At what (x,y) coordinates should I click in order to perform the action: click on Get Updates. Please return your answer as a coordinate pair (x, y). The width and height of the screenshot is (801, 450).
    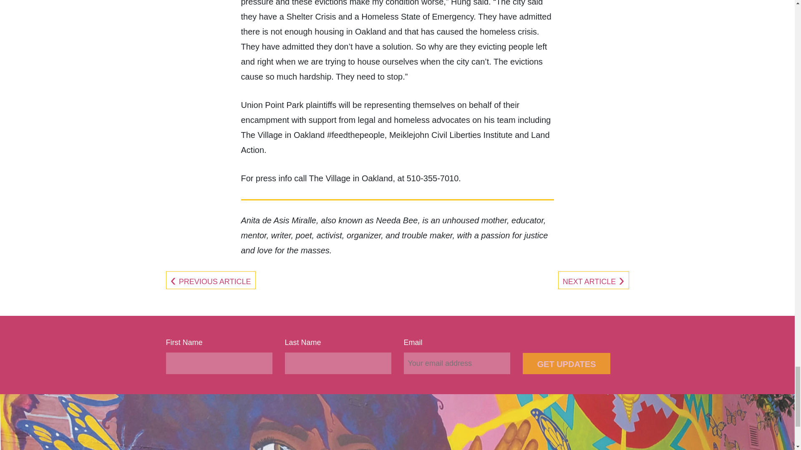
    Looking at the image, I should click on (566, 363).